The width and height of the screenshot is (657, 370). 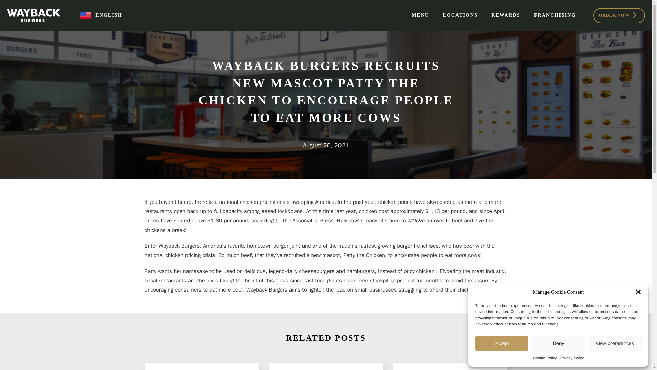 What do you see at coordinates (460, 15) in the screenshot?
I see `LOCATIONS` at bounding box center [460, 15].